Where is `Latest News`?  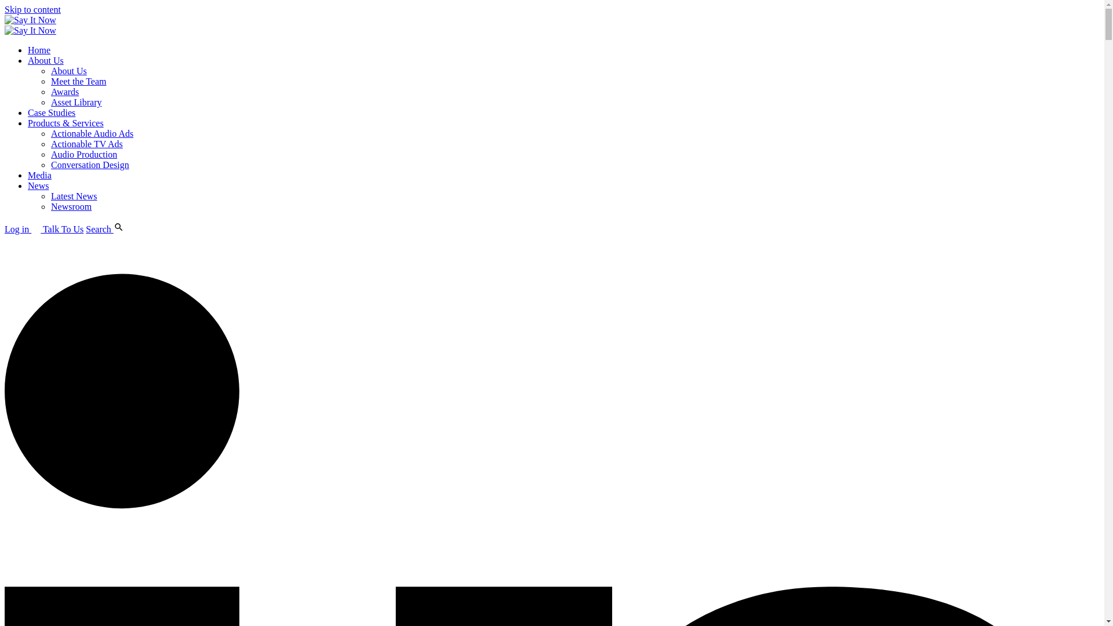
Latest News is located at coordinates (74, 196).